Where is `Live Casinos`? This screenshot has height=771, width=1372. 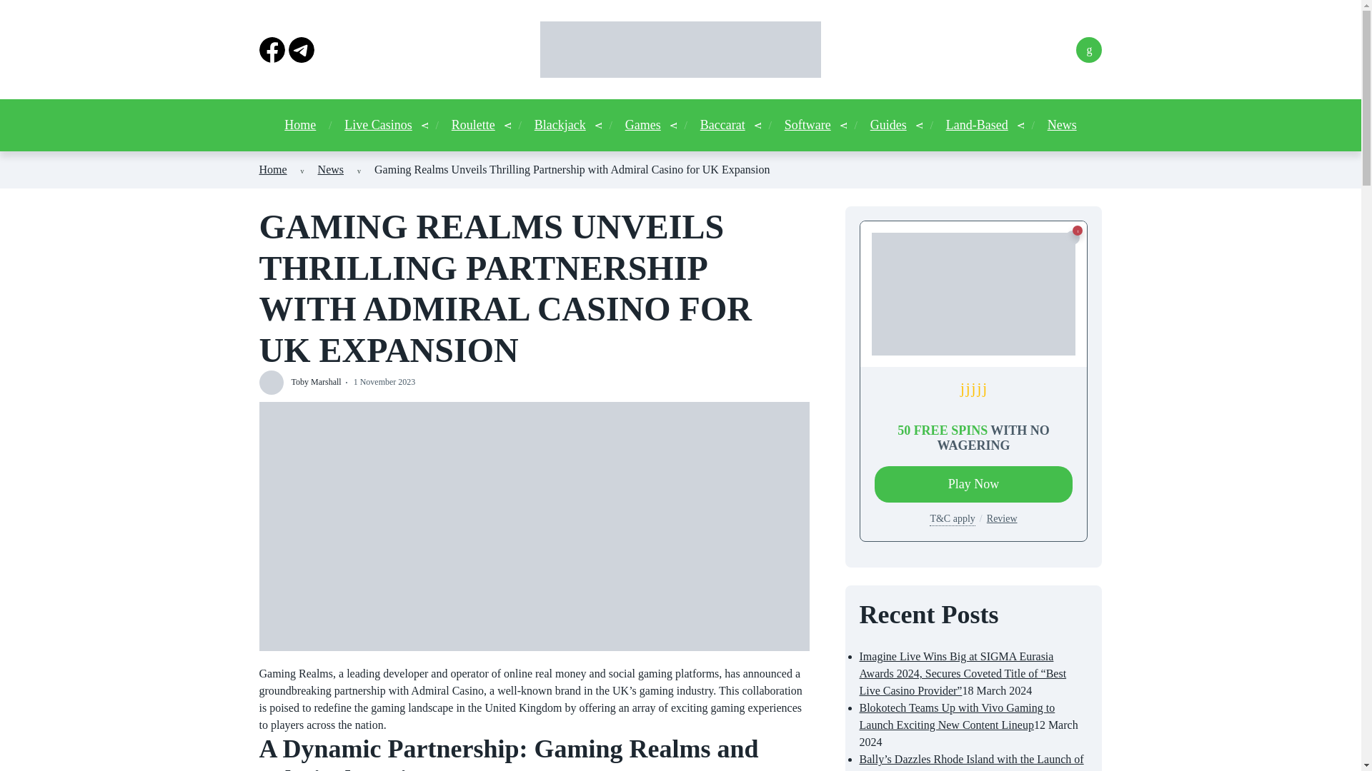 Live Casinos is located at coordinates (378, 126).